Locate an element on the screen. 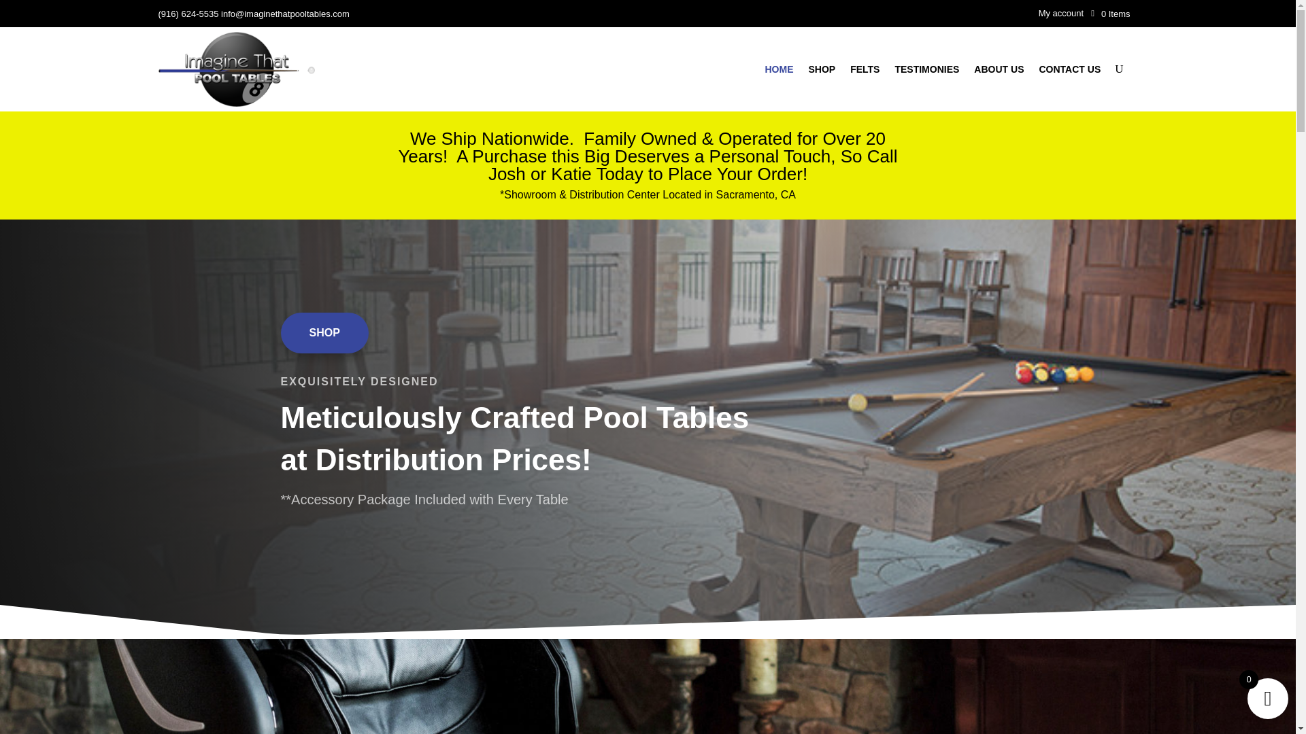 Image resolution: width=1306 pixels, height=734 pixels. Imagine Pool Tables is located at coordinates (236, 69).